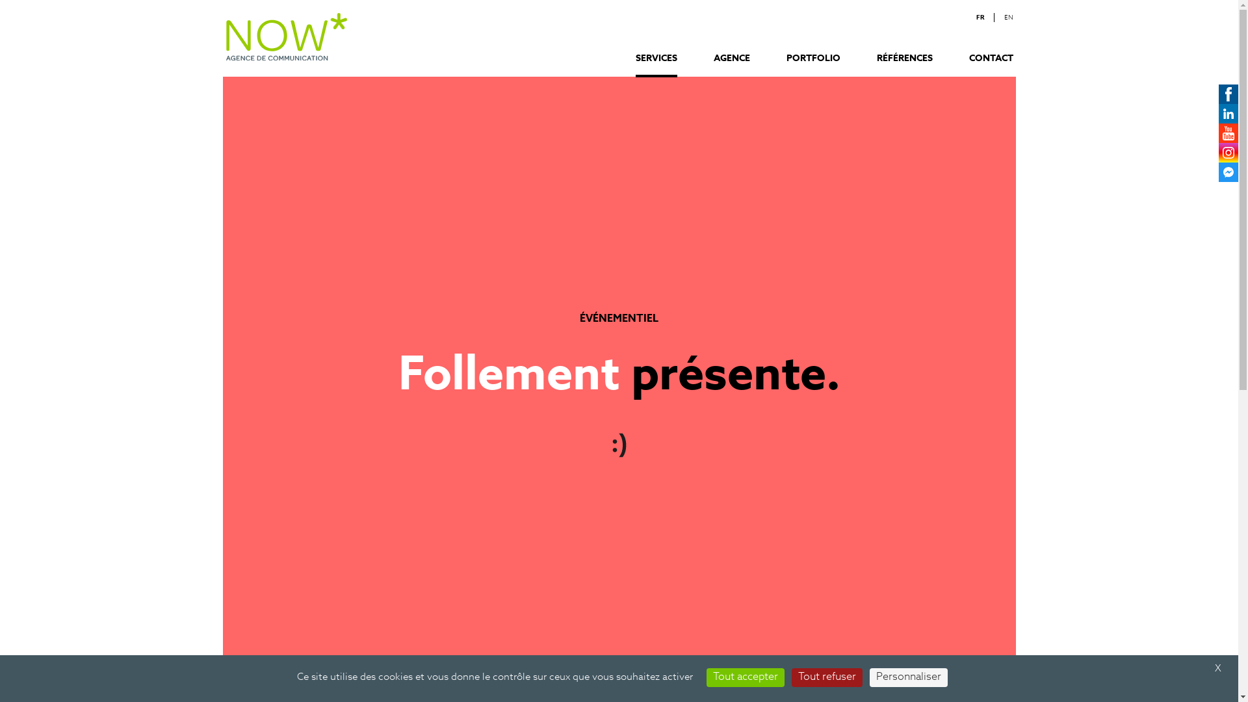 This screenshot has height=702, width=1248. What do you see at coordinates (746, 677) in the screenshot?
I see `Tout accepter` at bounding box center [746, 677].